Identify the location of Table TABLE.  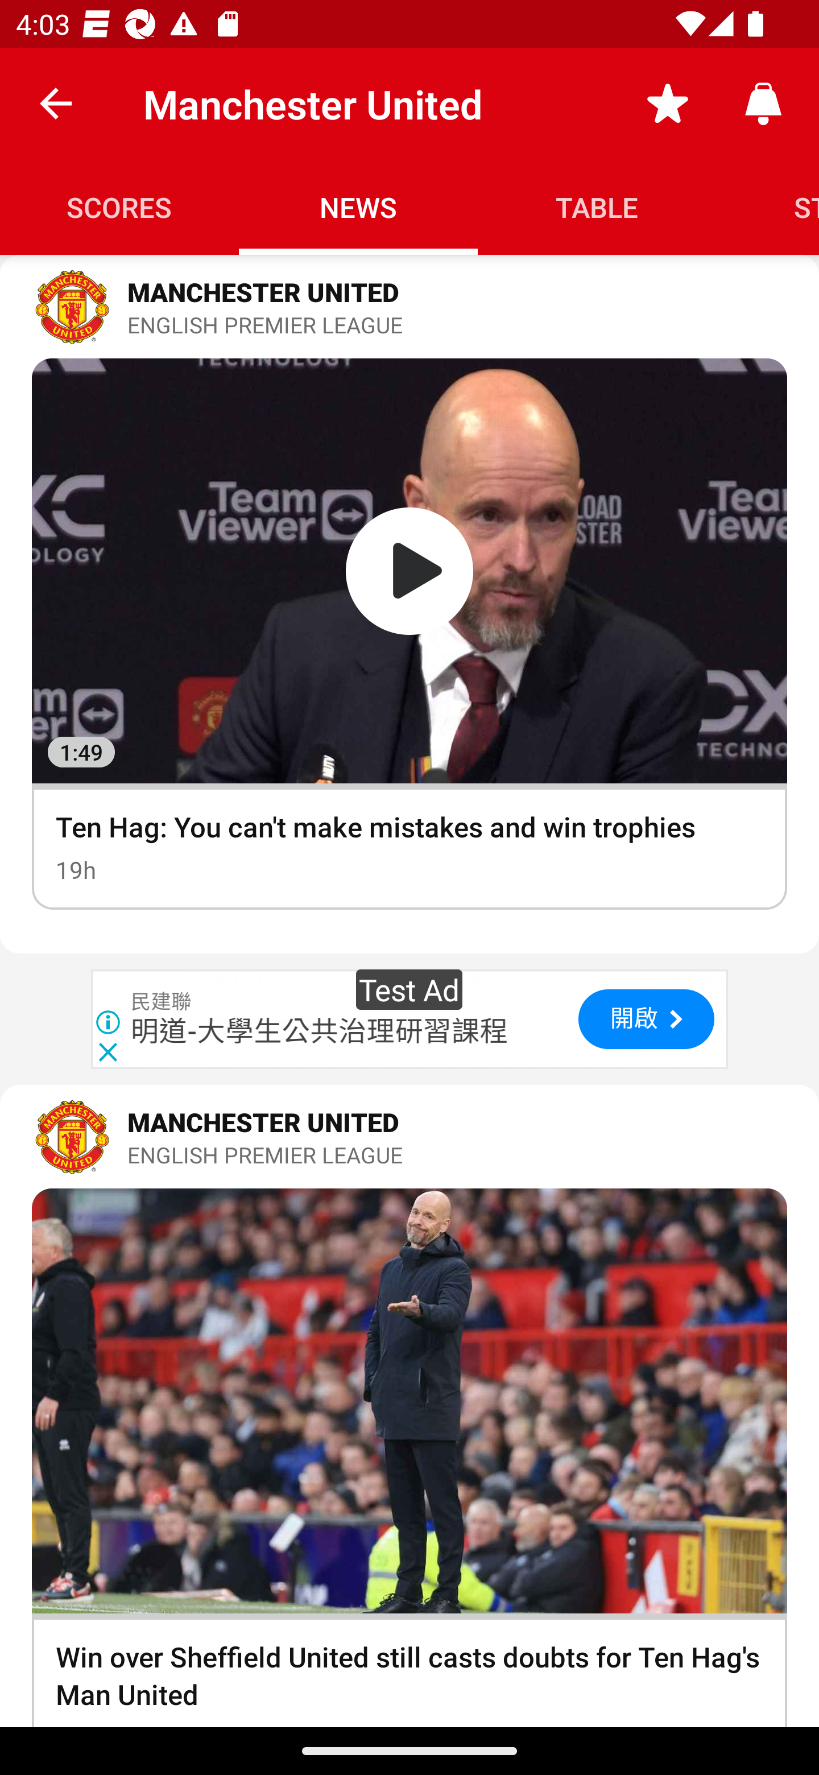
(597, 207).